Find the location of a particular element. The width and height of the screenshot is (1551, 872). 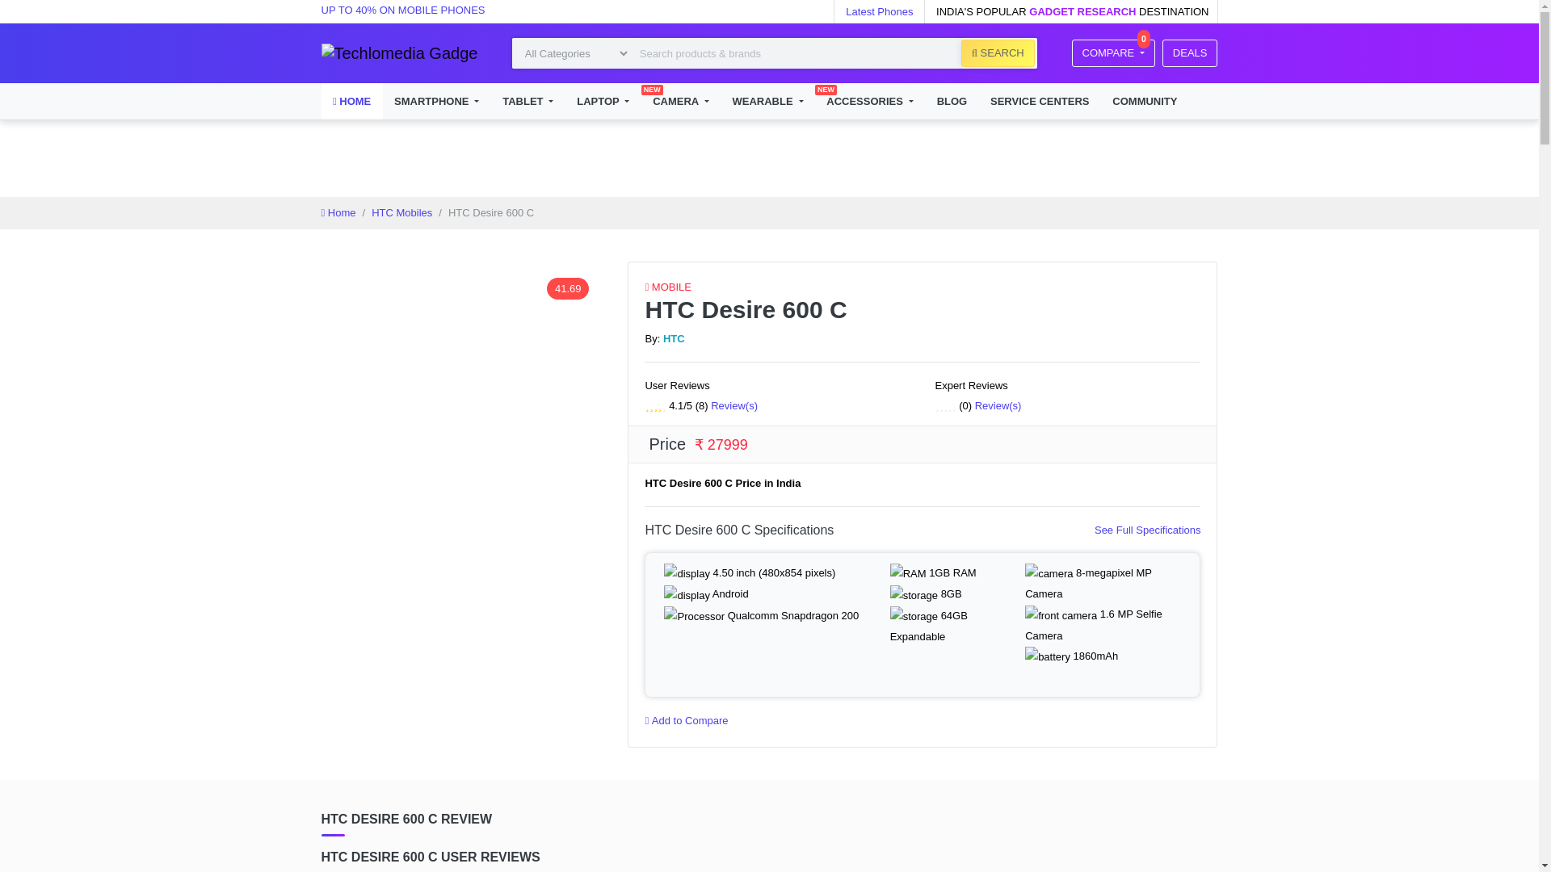

Latest Phones is located at coordinates (437, 100).